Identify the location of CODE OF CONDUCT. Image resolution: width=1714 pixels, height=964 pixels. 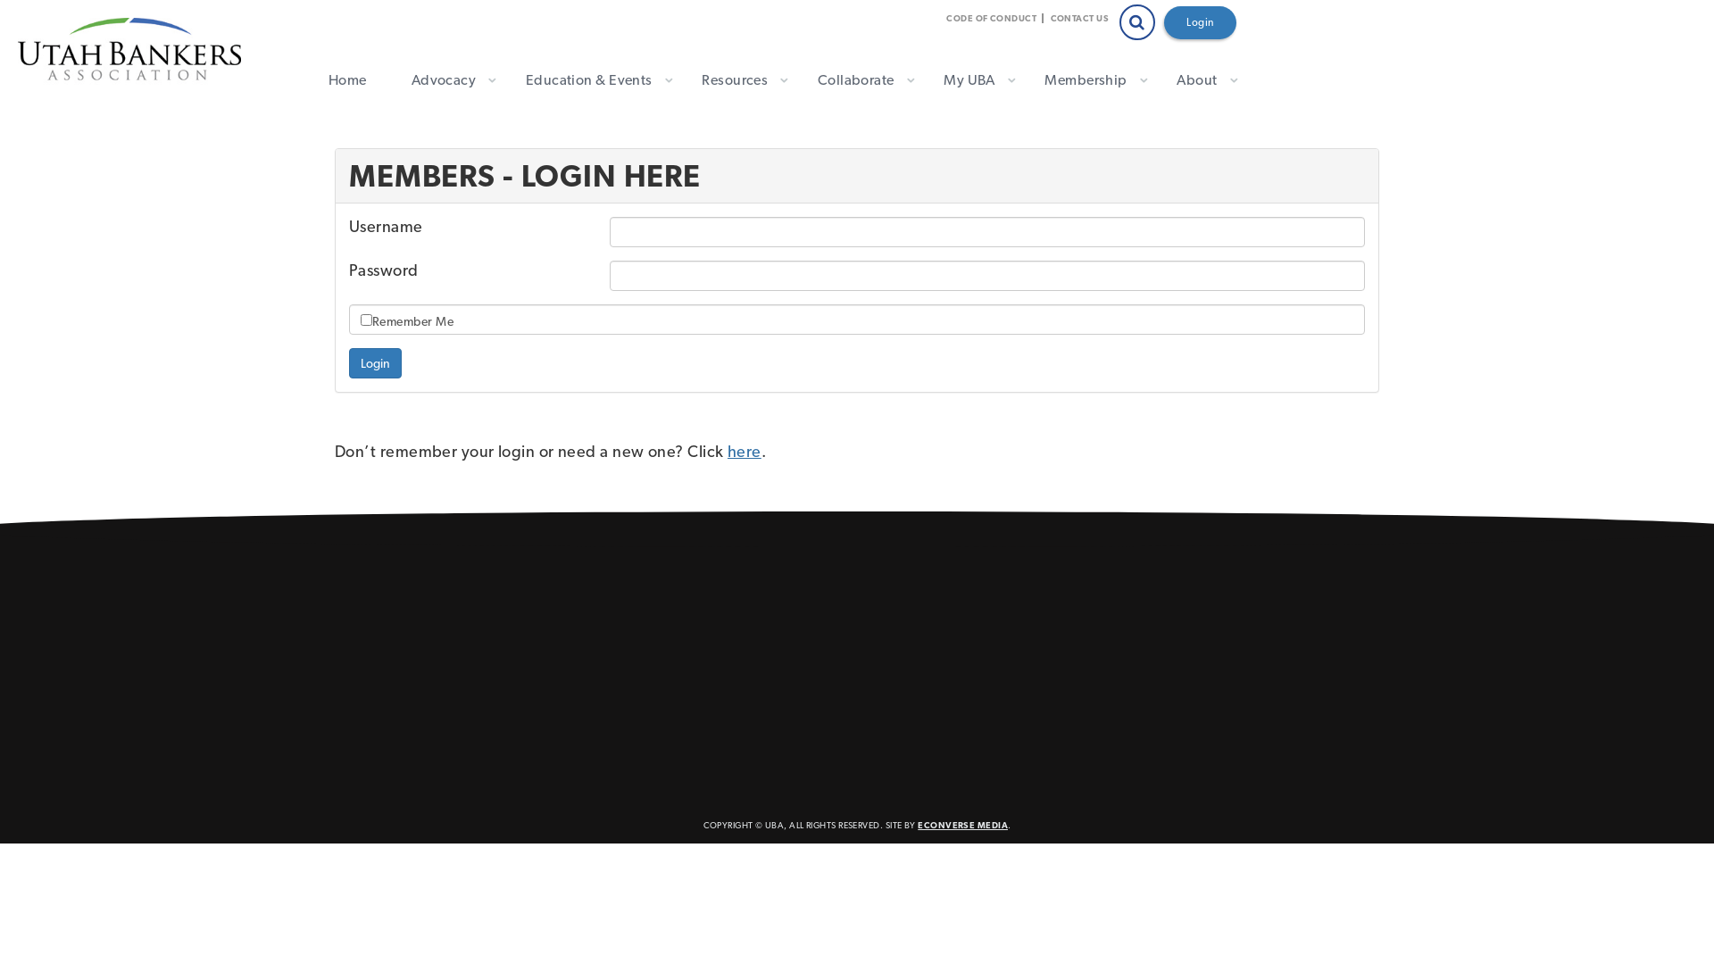
(994, 18).